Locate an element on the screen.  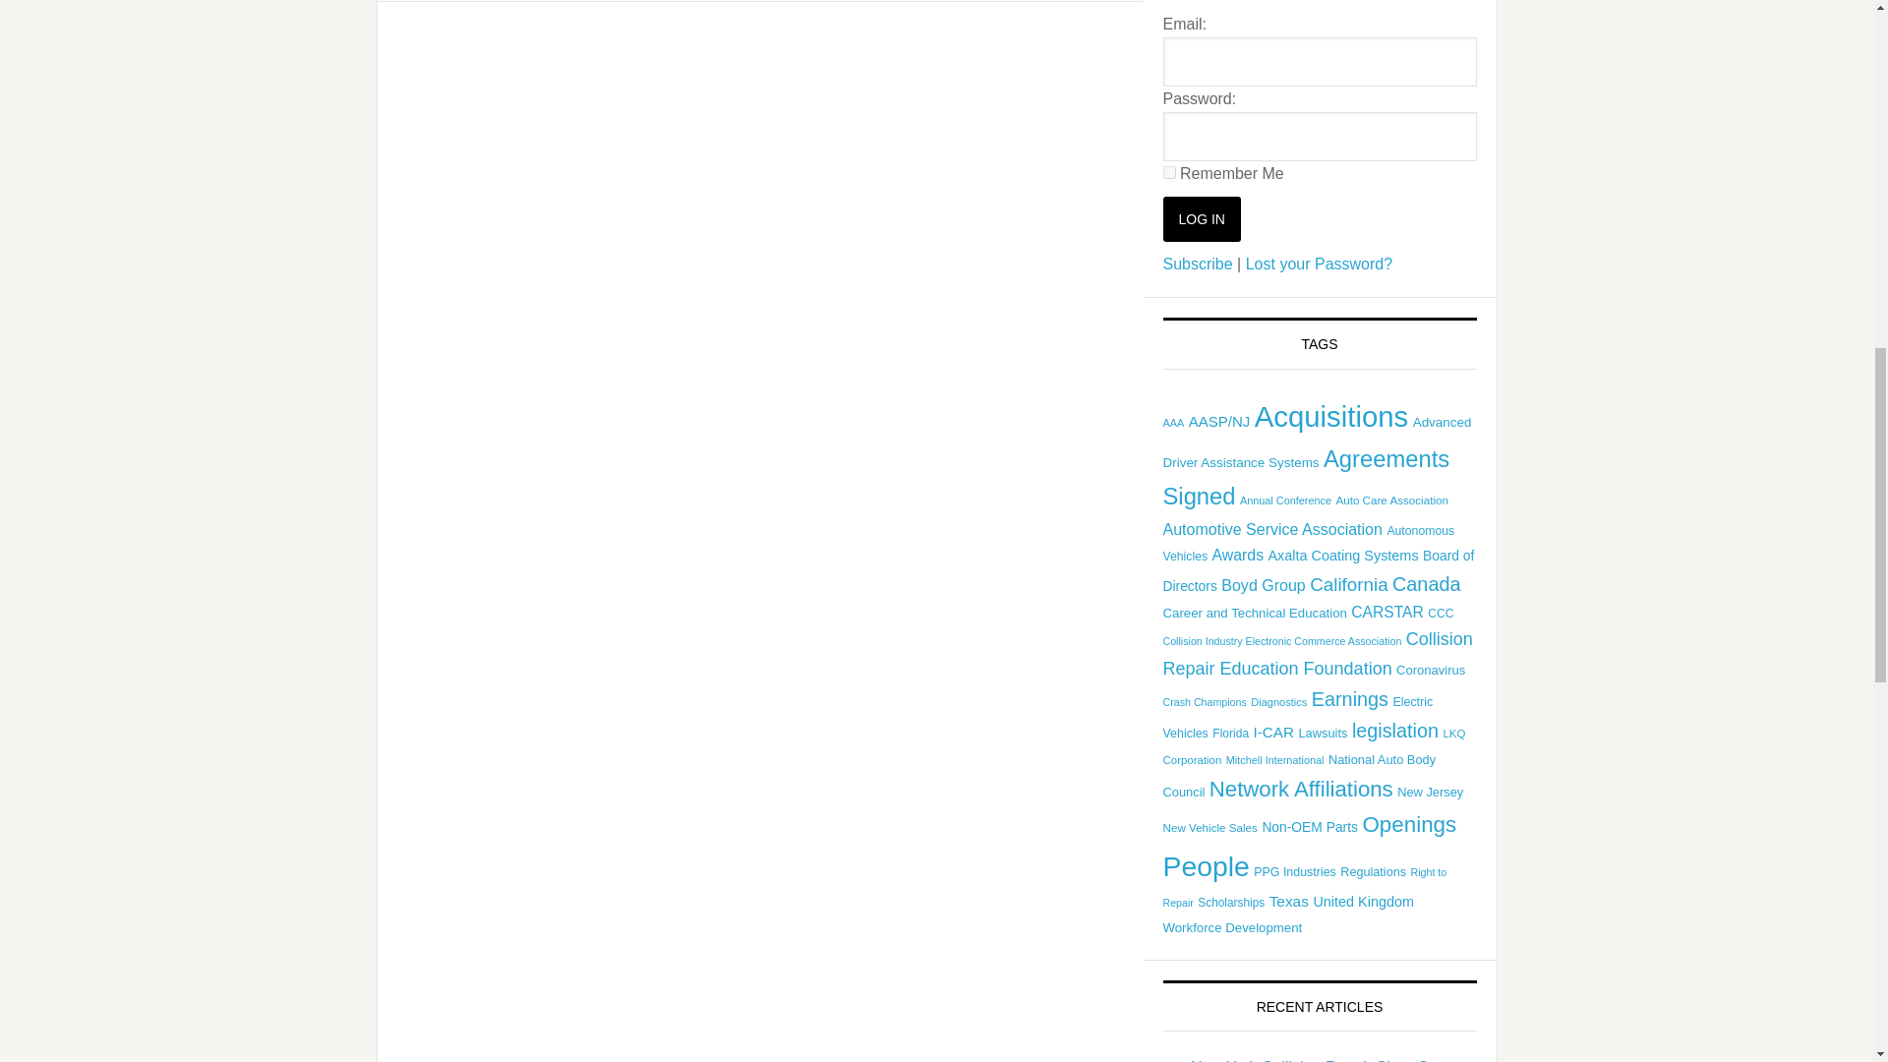
Board of Directors is located at coordinates (1318, 570).